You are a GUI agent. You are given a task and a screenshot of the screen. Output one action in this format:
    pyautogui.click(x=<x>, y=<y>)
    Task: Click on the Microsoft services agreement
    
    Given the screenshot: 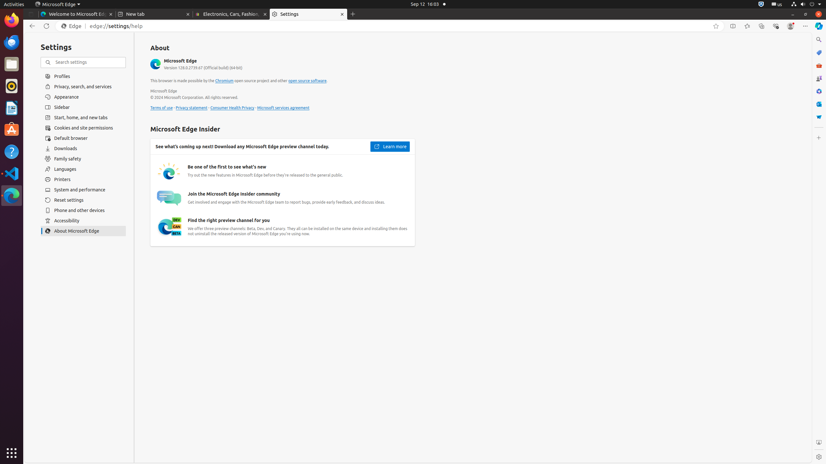 What is the action you would take?
    pyautogui.click(x=283, y=108)
    